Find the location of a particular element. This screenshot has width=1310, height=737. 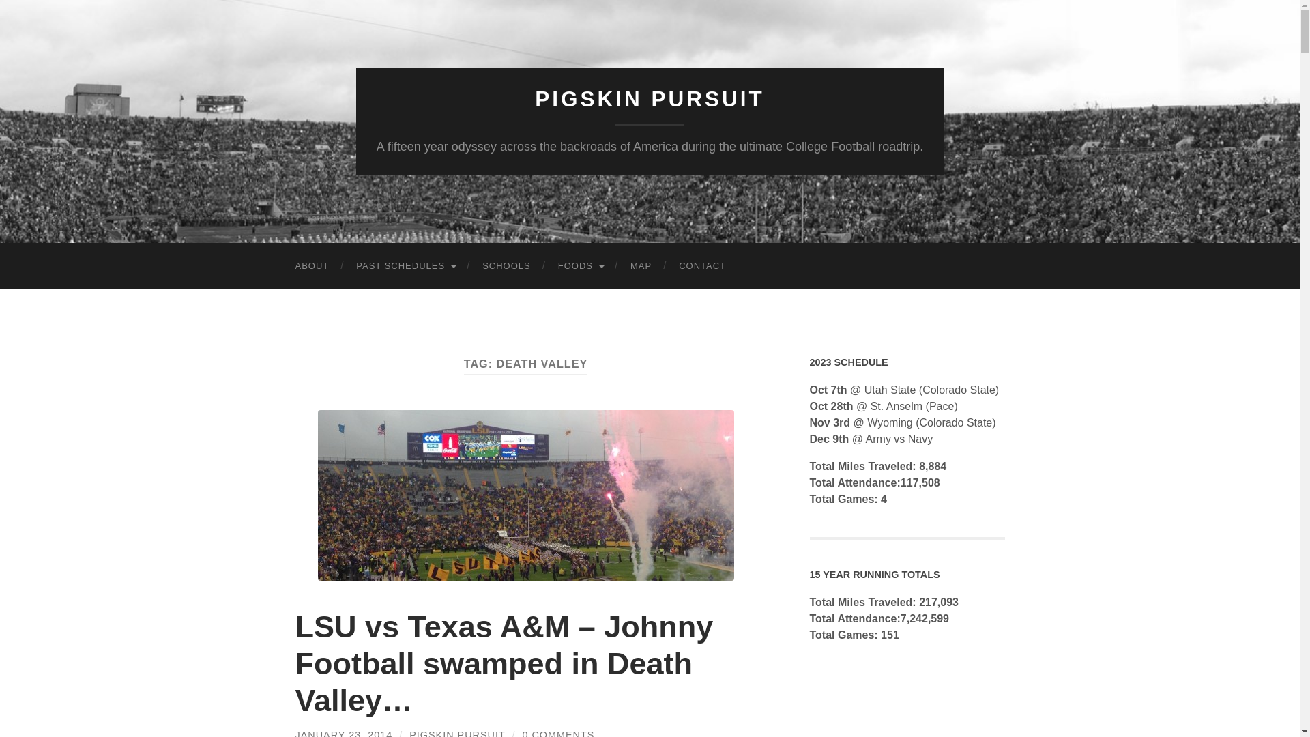

MAP is located at coordinates (641, 266).